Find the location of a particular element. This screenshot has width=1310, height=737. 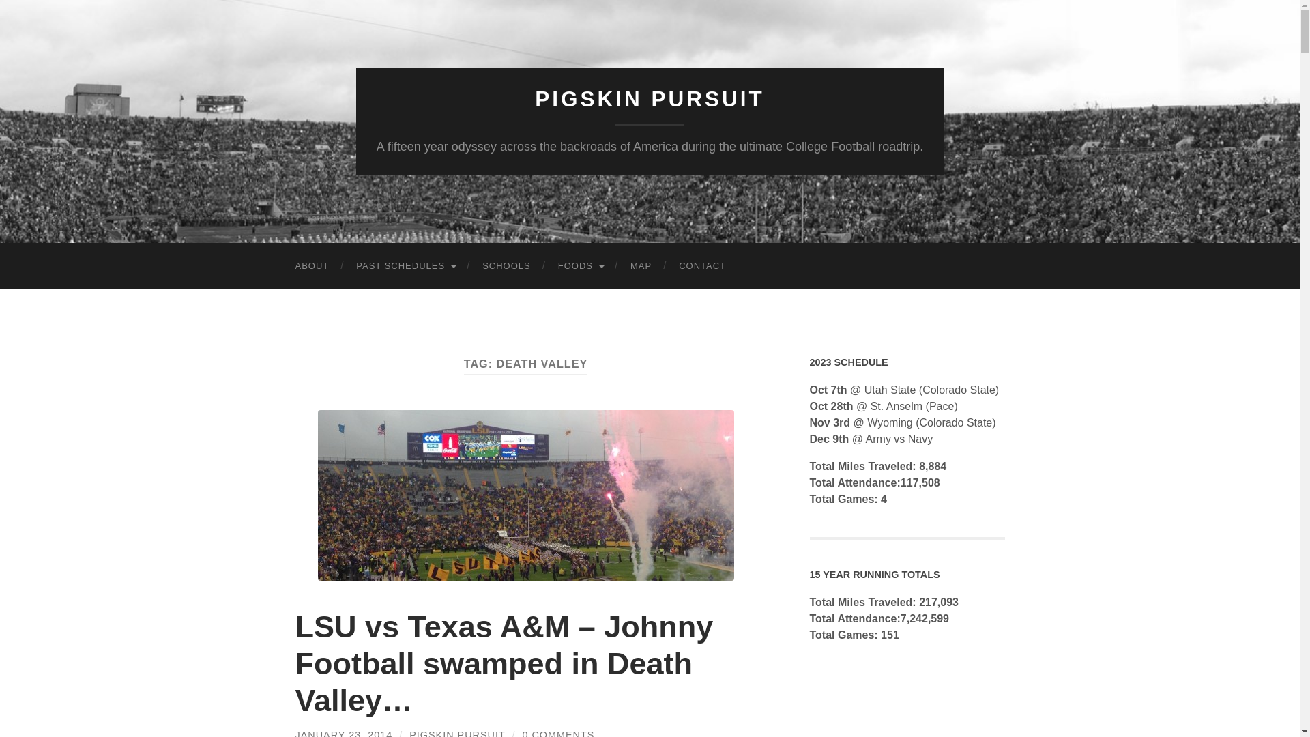

MAP is located at coordinates (641, 266).